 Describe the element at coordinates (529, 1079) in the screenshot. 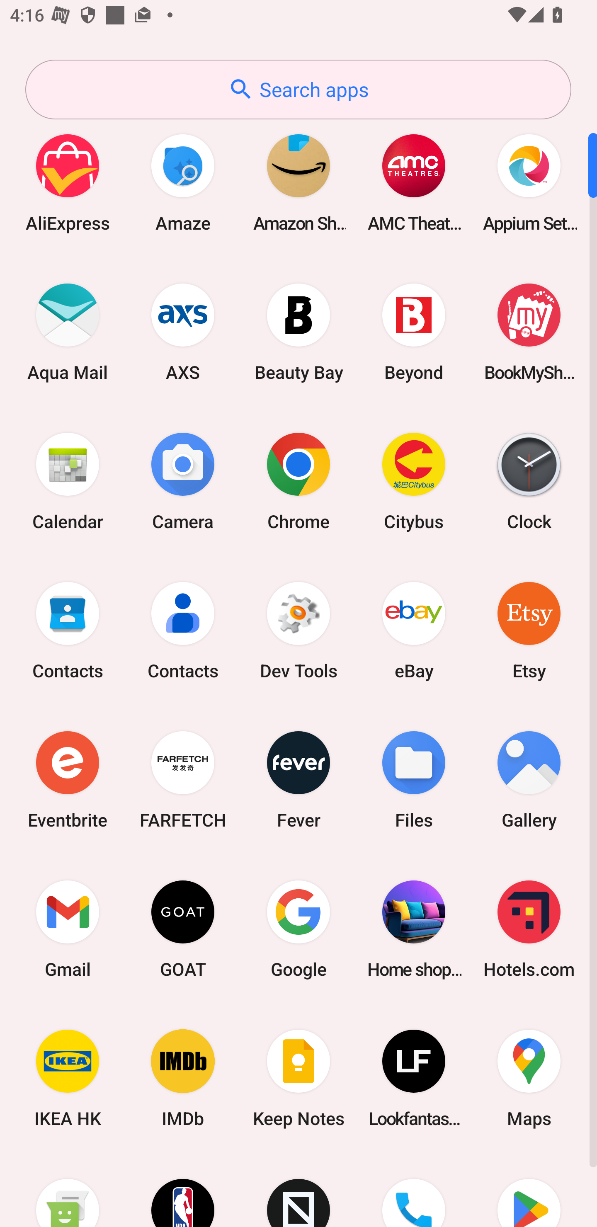

I see `Maps` at that location.